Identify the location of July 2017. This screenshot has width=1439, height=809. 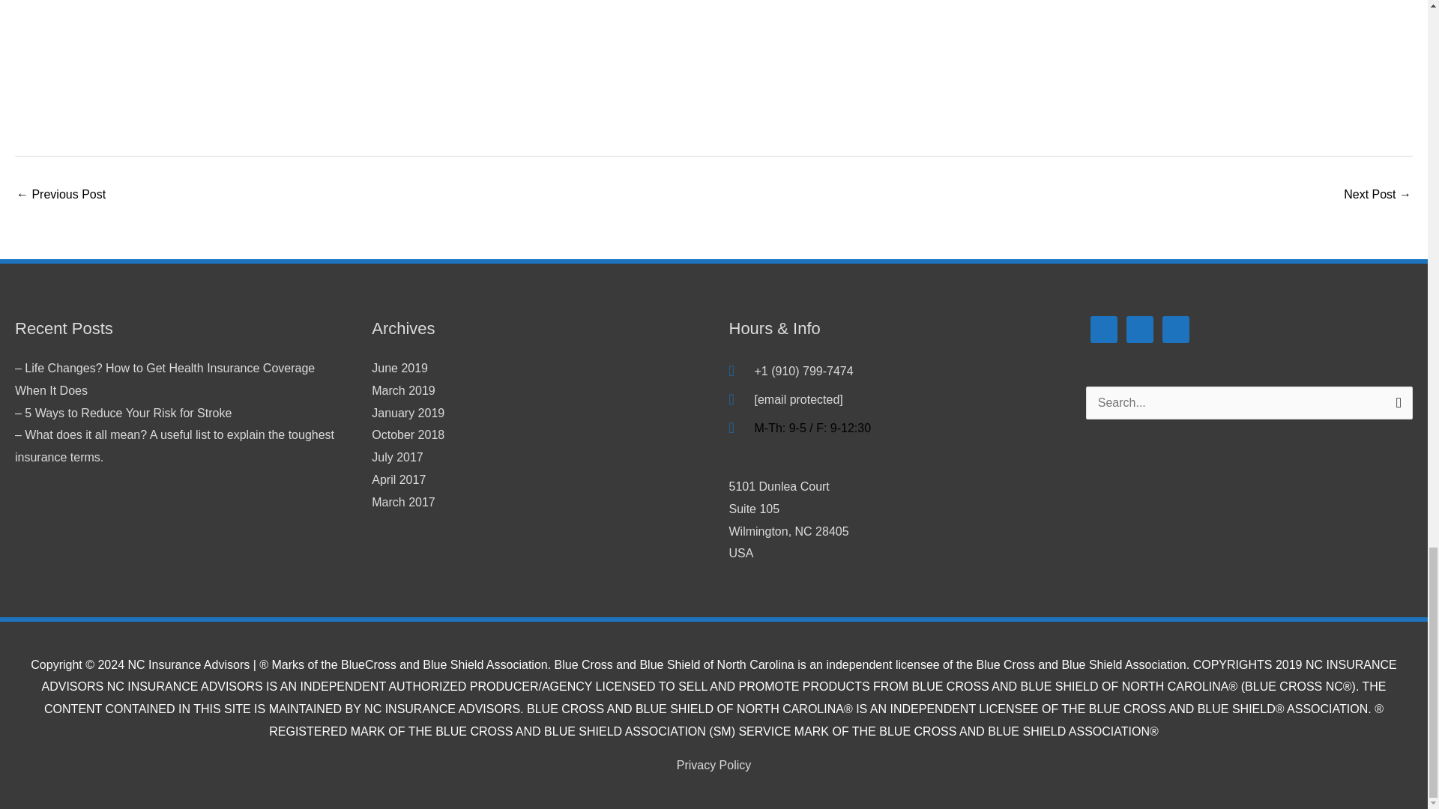
(403, 502).